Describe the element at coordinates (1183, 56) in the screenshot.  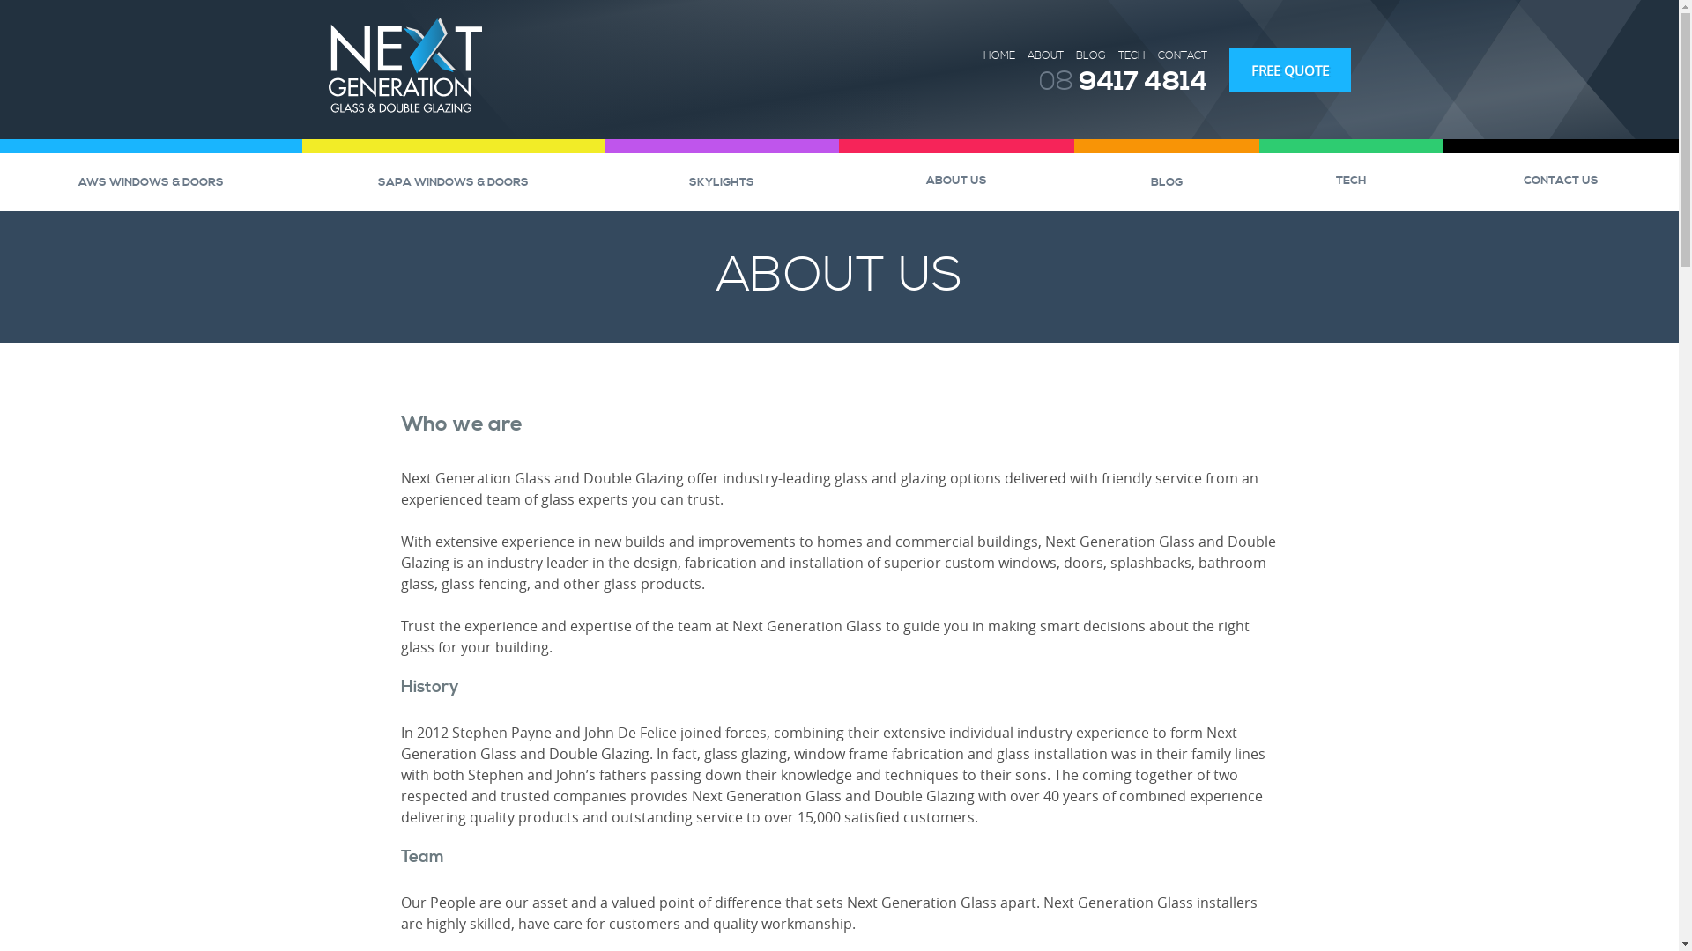
I see `CONTACT` at that location.